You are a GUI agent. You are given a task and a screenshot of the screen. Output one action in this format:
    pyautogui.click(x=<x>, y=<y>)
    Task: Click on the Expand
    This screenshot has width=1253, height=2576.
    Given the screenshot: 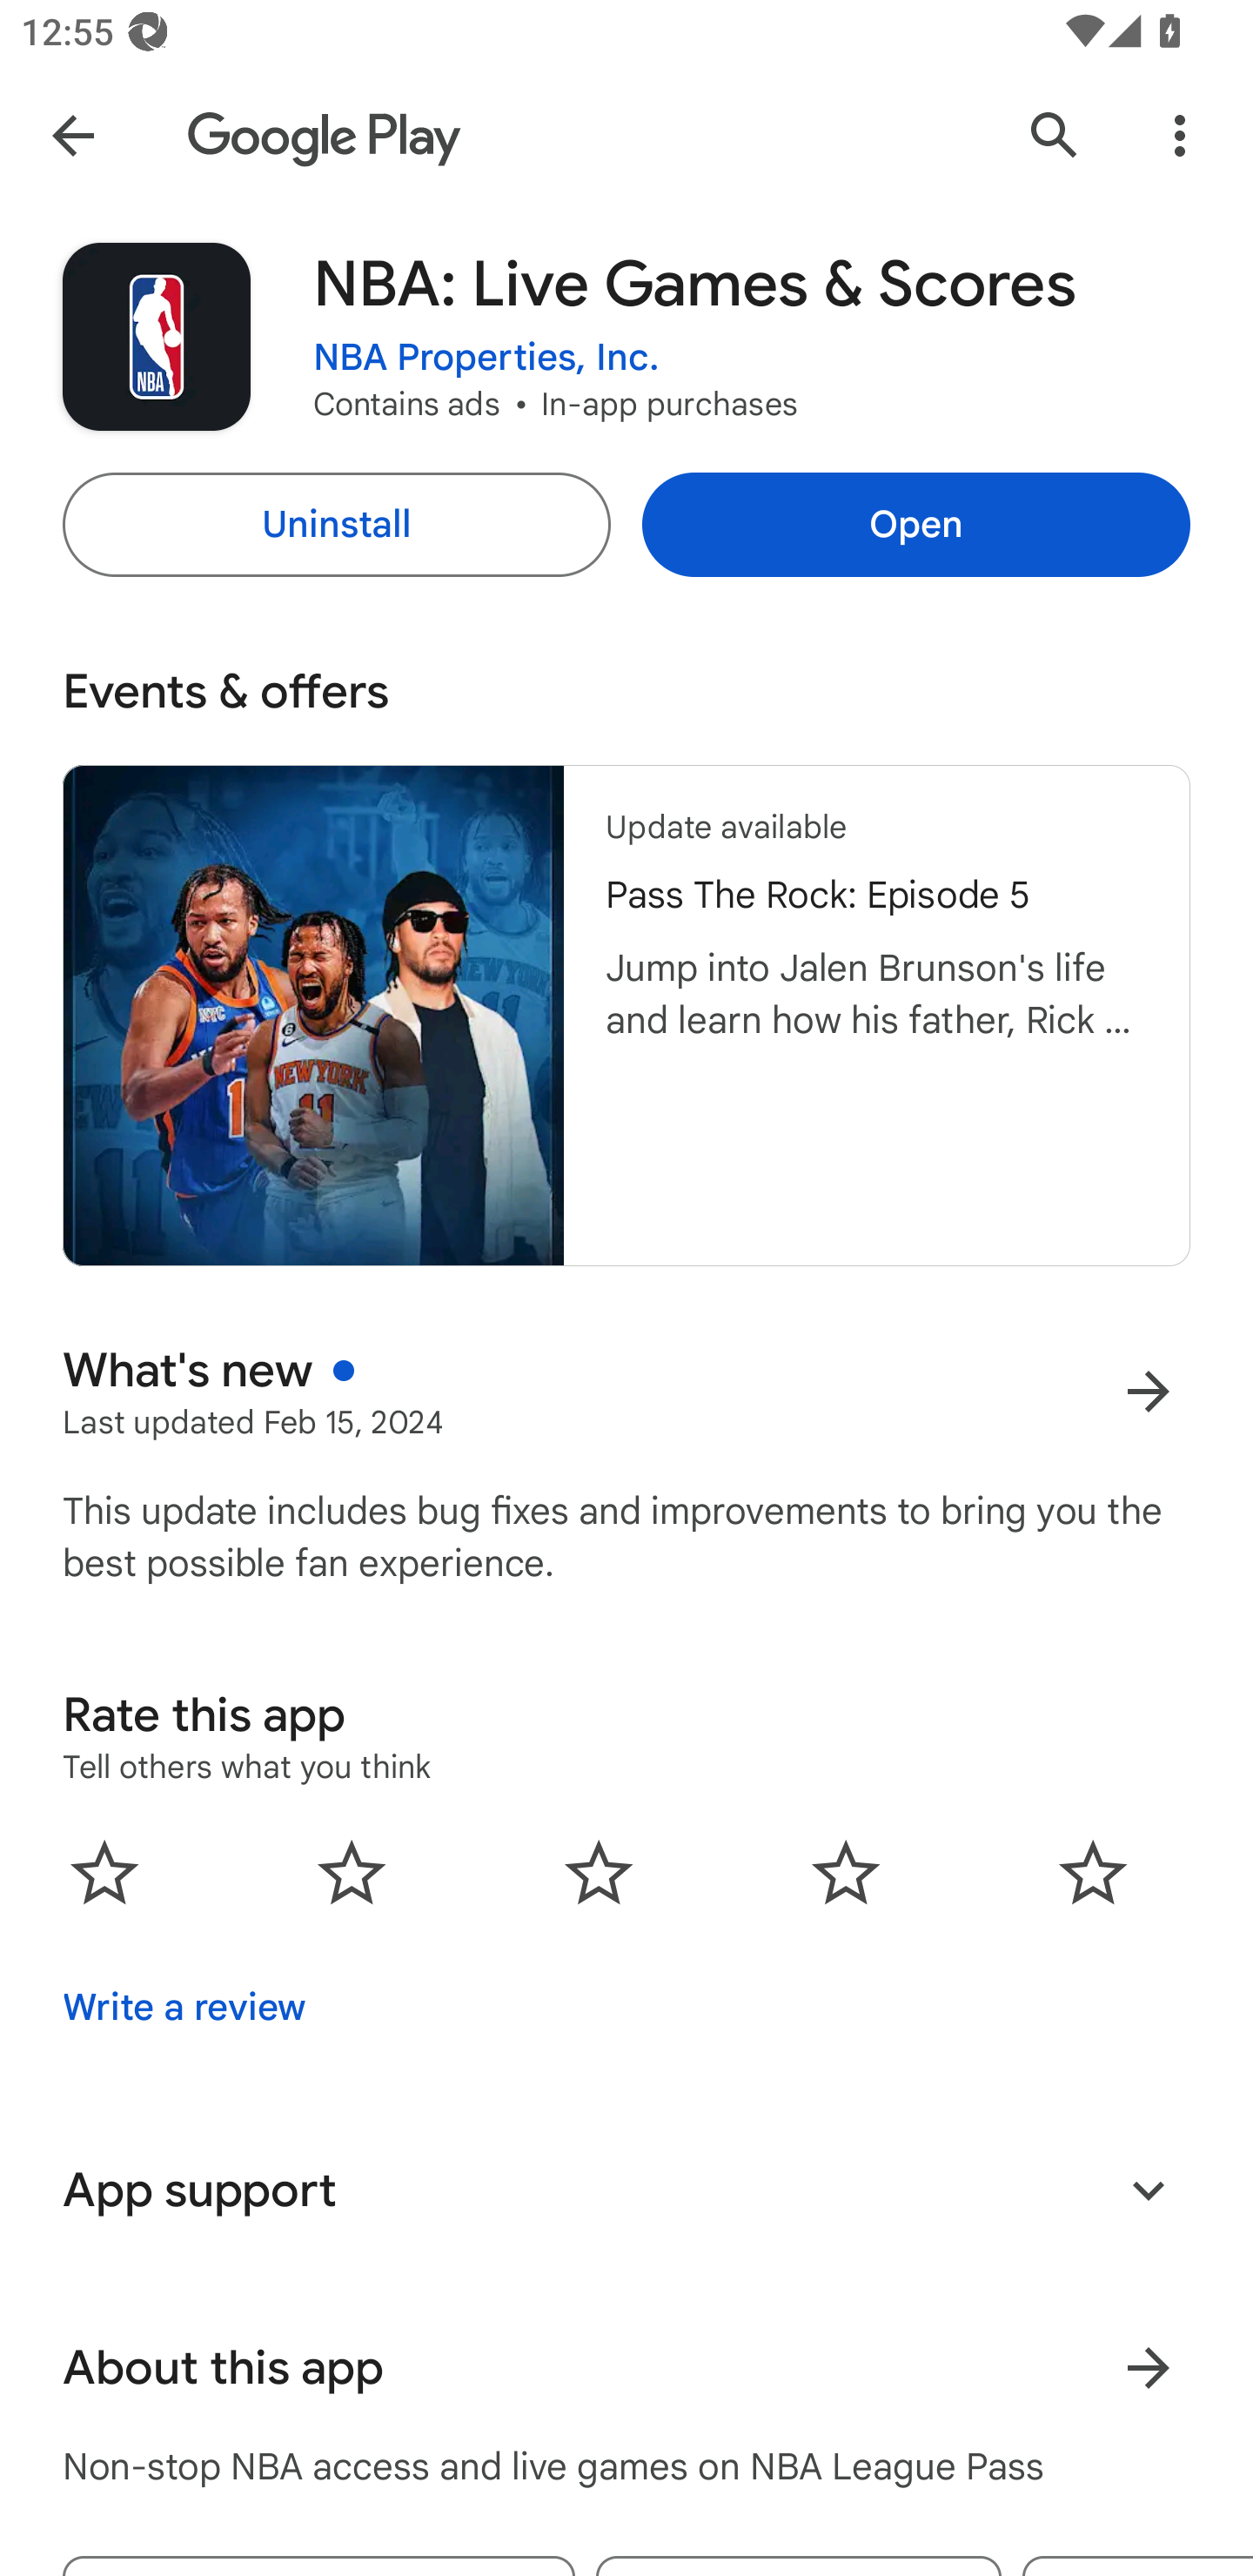 What is the action you would take?
    pyautogui.click(x=1149, y=2190)
    